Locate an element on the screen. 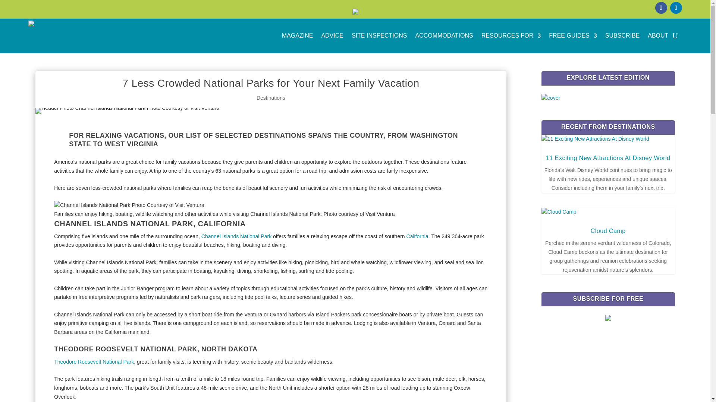 The height and width of the screenshot is (402, 716). Cloud Camp is located at coordinates (608, 231).